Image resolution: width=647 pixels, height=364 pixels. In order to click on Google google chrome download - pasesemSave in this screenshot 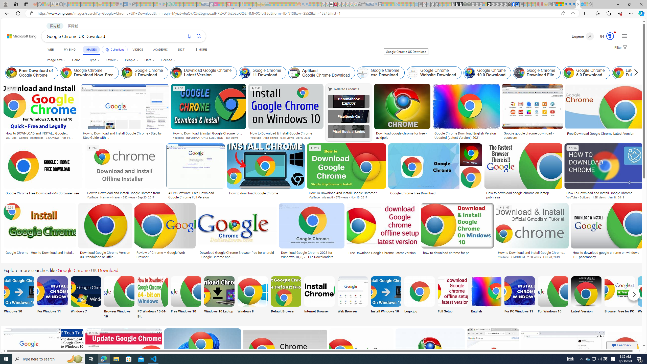, I will do `click(533, 112)`.